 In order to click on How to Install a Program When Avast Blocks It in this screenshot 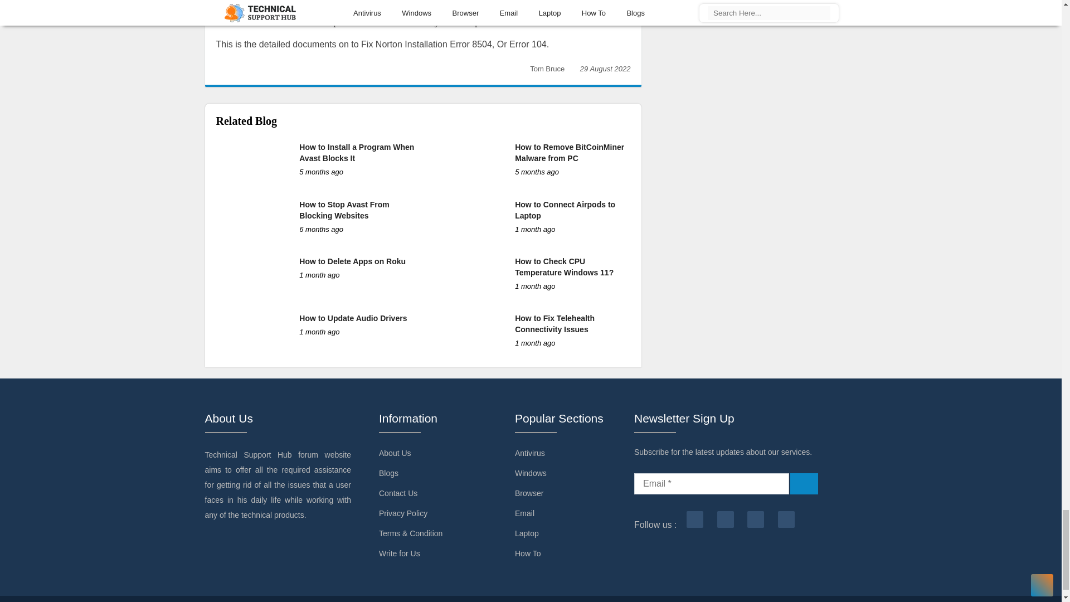, I will do `click(357, 152)`.